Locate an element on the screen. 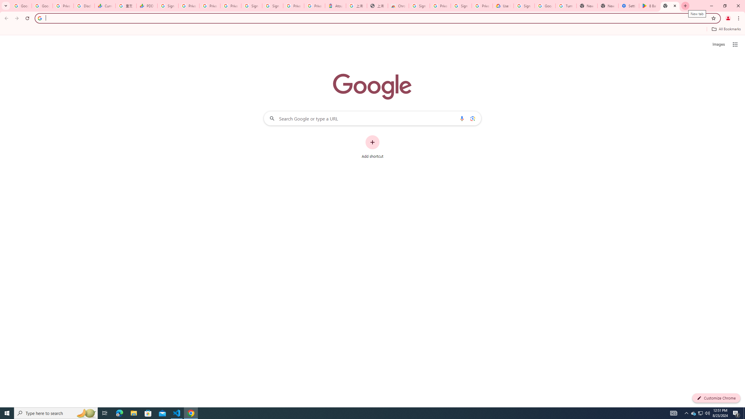 This screenshot has height=419, width=745. Sign in - Google Accounts is located at coordinates (462, 6).